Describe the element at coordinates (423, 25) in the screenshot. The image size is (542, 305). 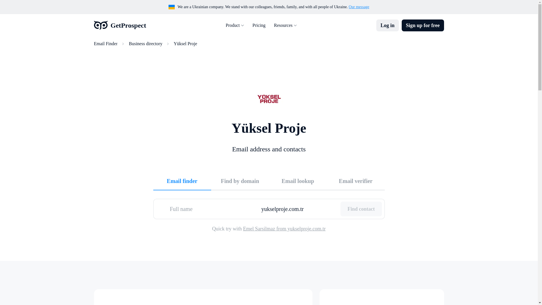
I see `Sign up for free` at that location.